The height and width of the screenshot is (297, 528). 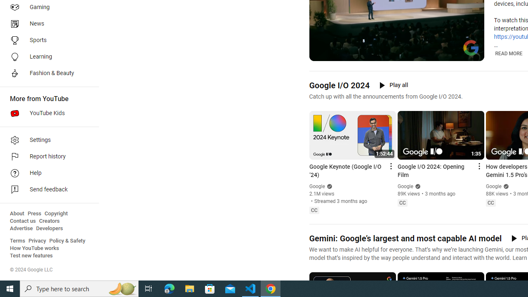 What do you see at coordinates (47, 40) in the screenshot?
I see `Sports` at bounding box center [47, 40].